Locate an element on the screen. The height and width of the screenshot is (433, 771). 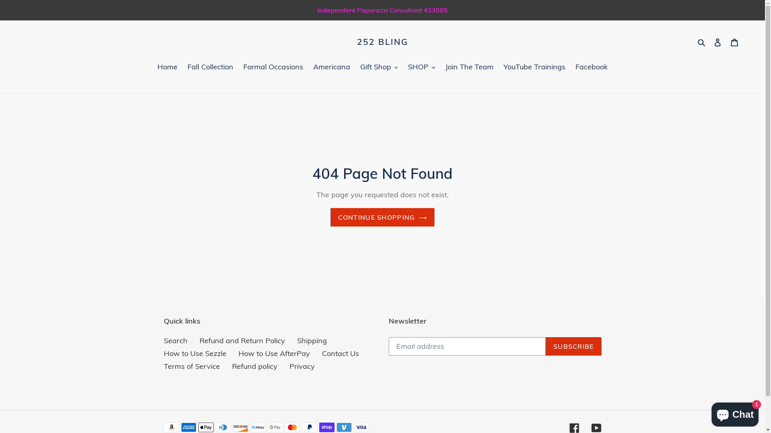
Independent Paparazzi Consultant 433085 is located at coordinates (382, 10).